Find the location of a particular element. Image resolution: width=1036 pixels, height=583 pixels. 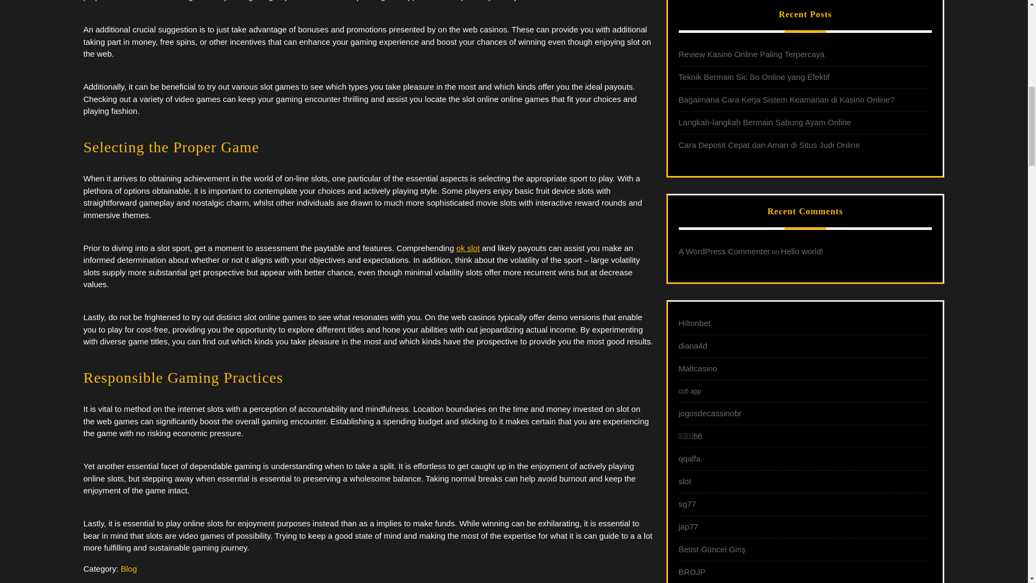

Langkah-langkah Bermain Sabung Ayam Online is located at coordinates (765, 122).